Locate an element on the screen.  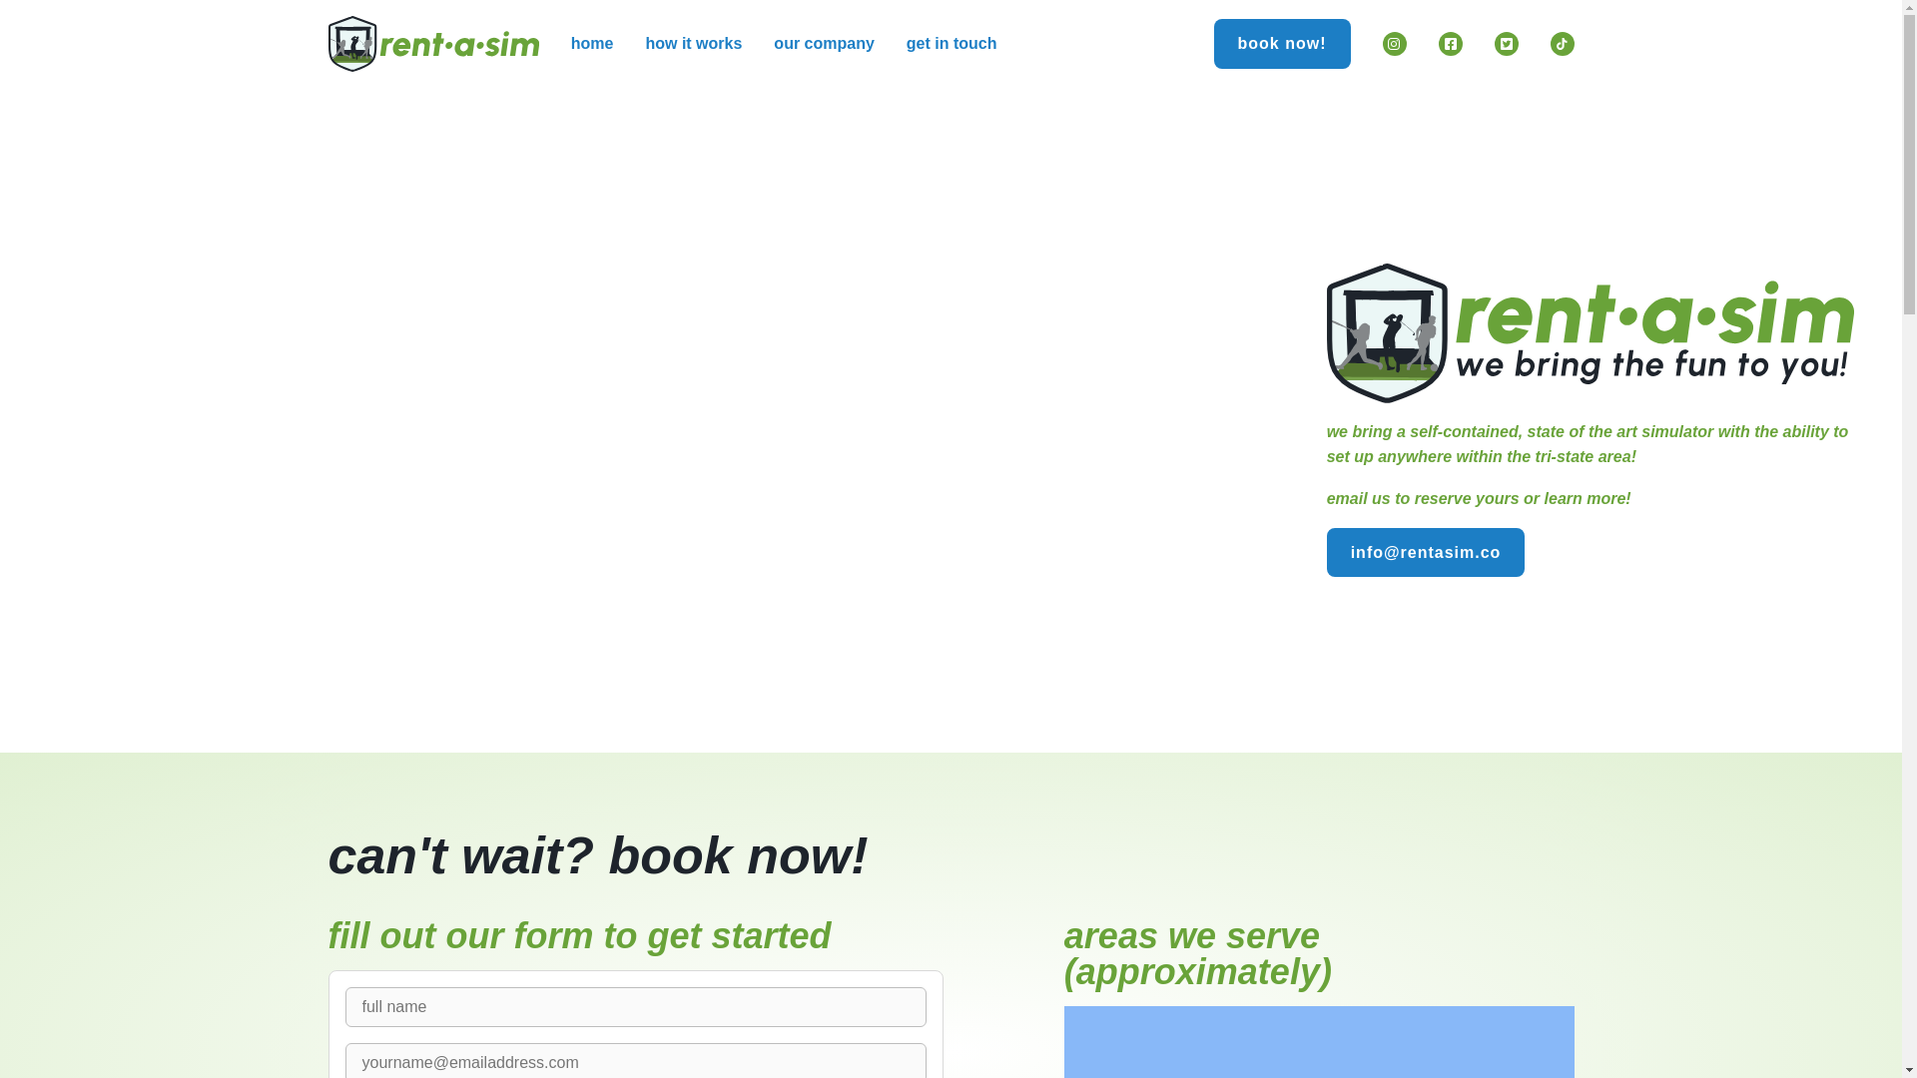
home is located at coordinates (592, 42).